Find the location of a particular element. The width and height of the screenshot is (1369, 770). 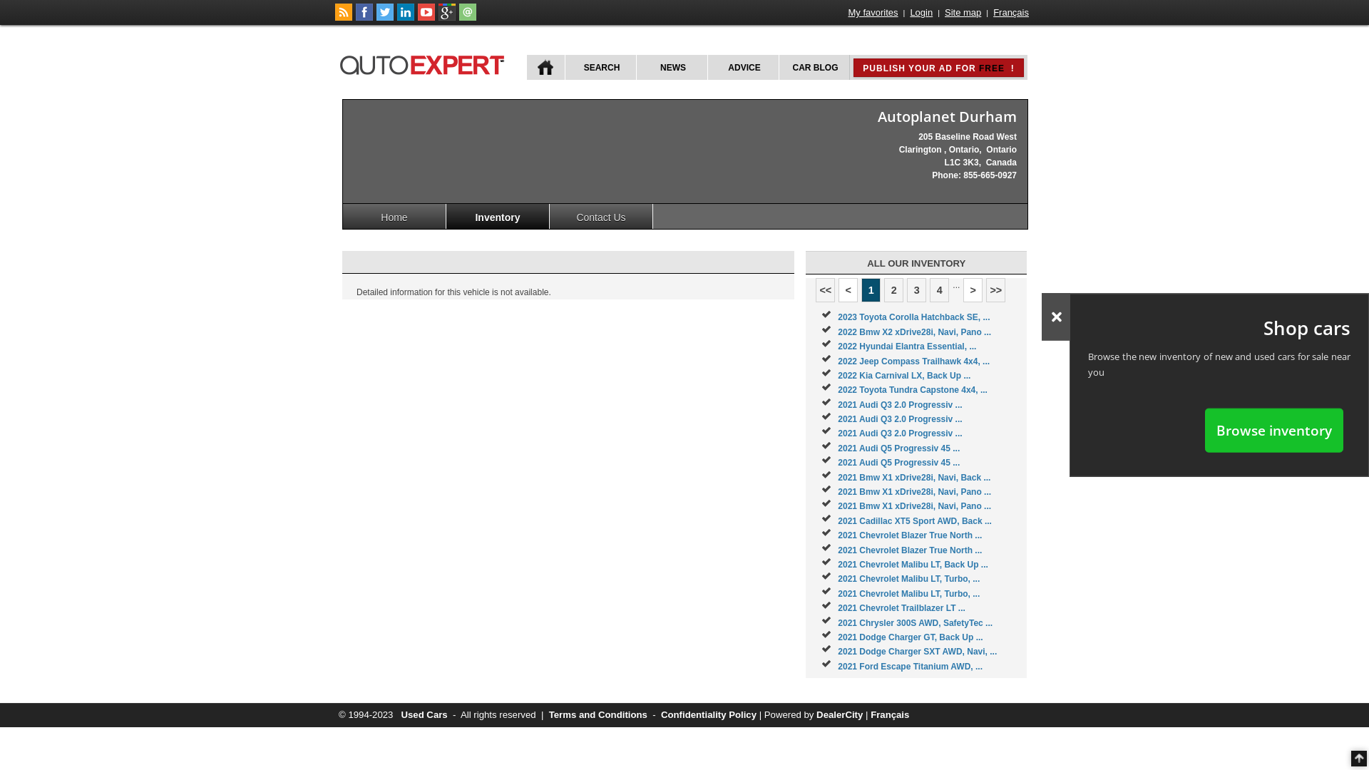

ADVICE is located at coordinates (743, 67).